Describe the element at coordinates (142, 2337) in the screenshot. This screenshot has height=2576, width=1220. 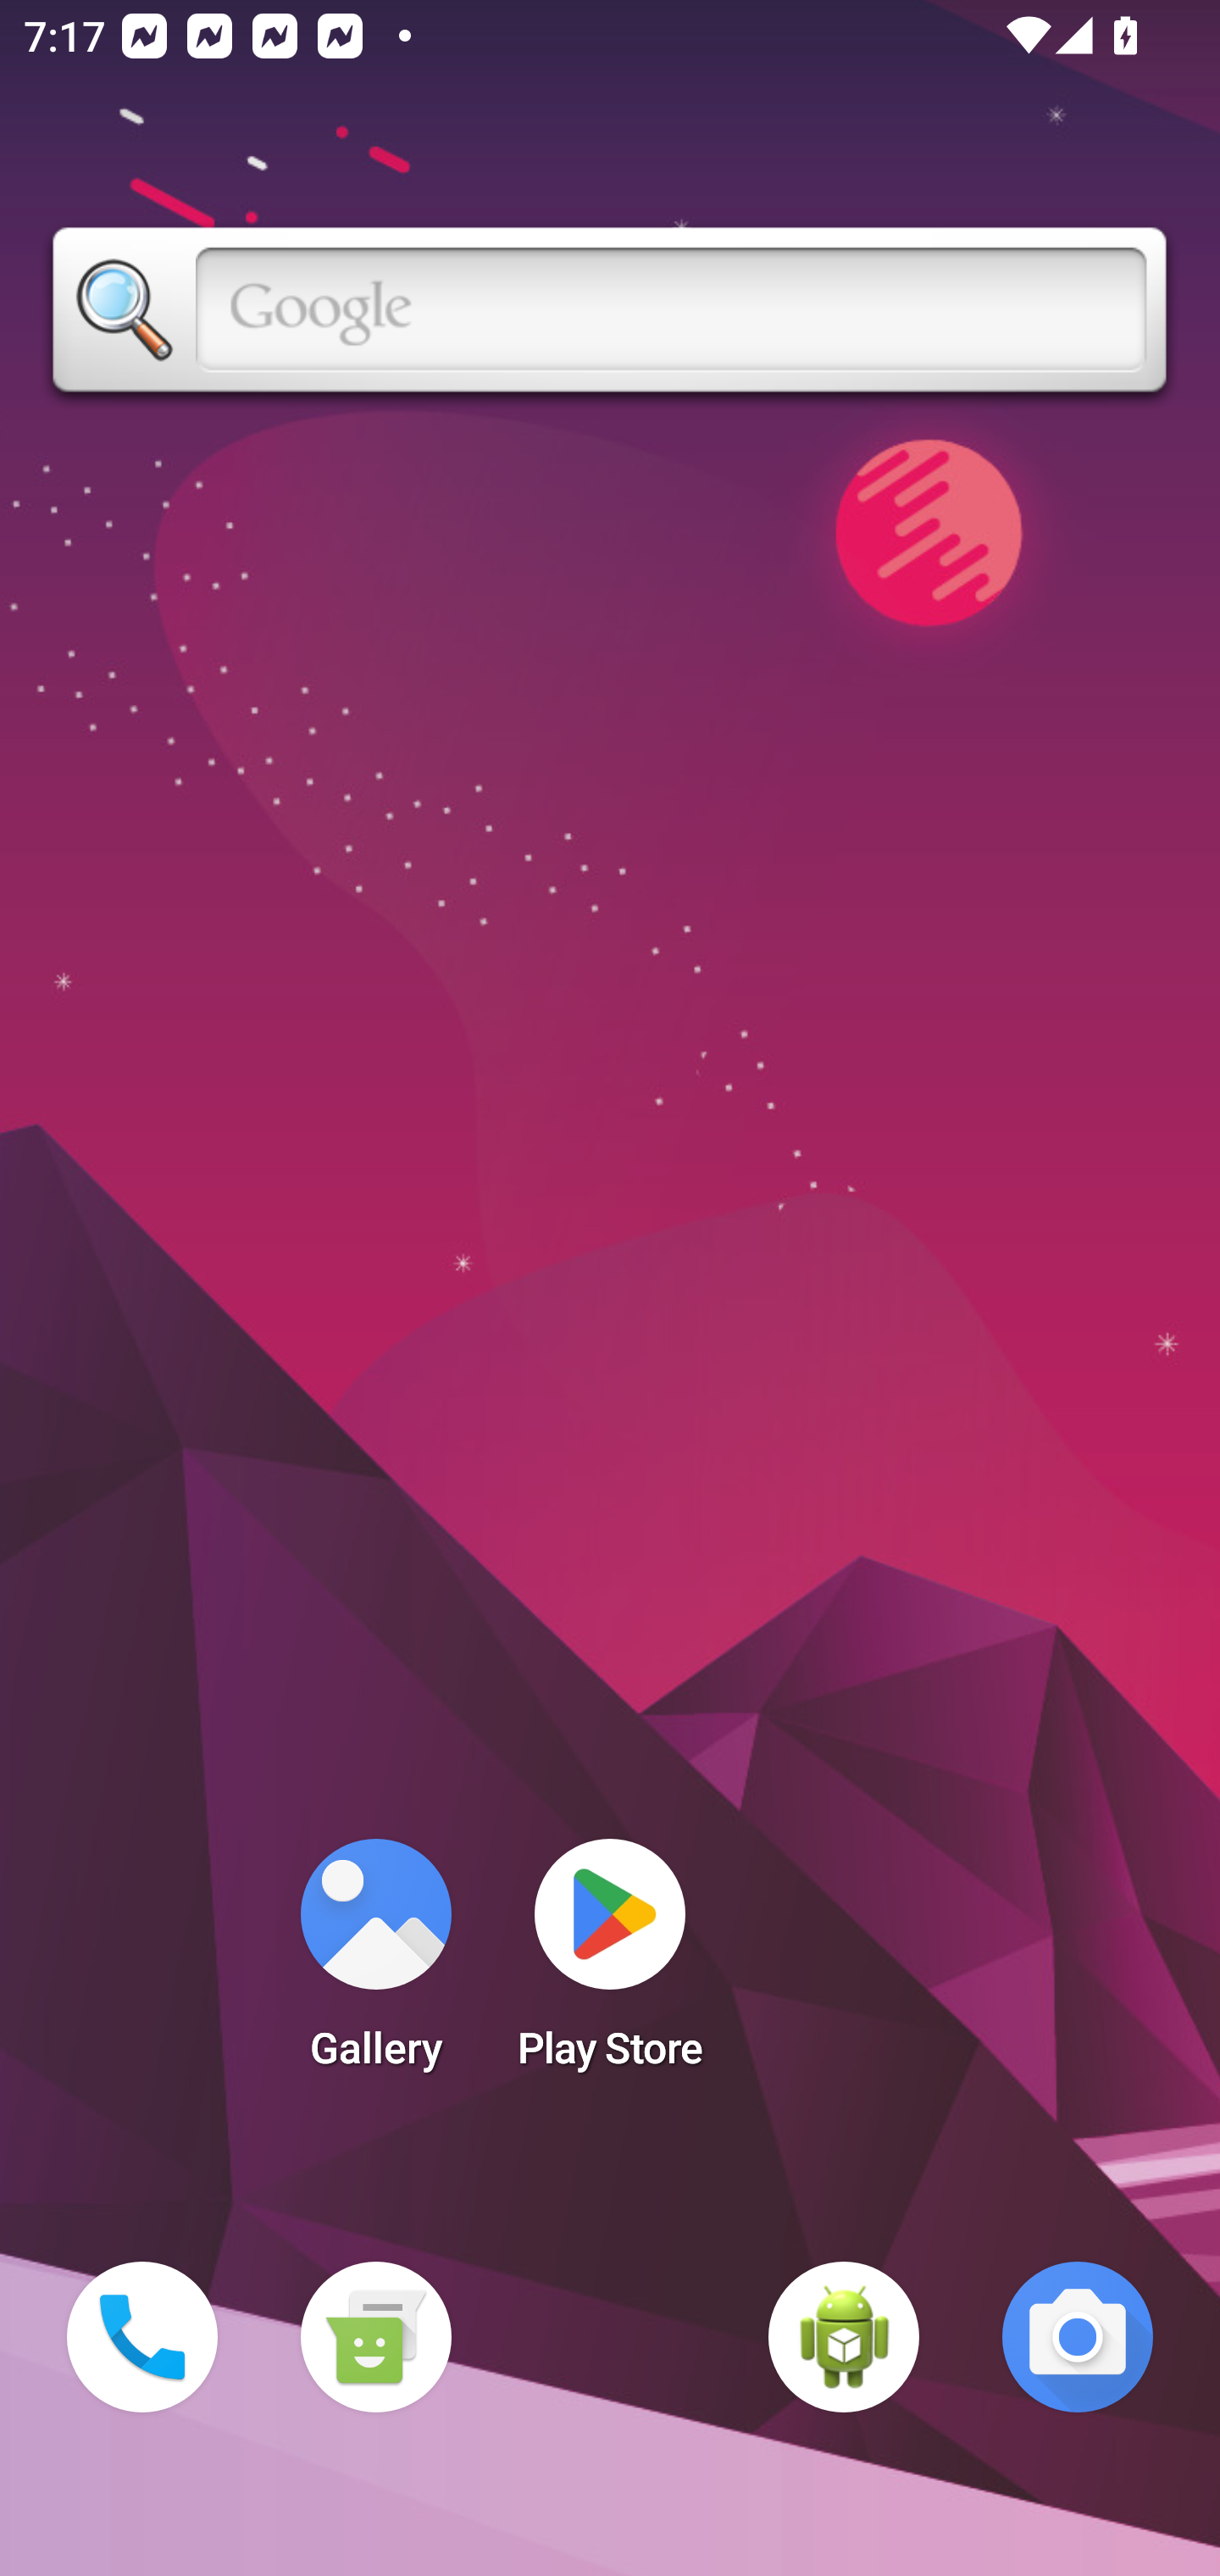
I see `Phone` at that location.